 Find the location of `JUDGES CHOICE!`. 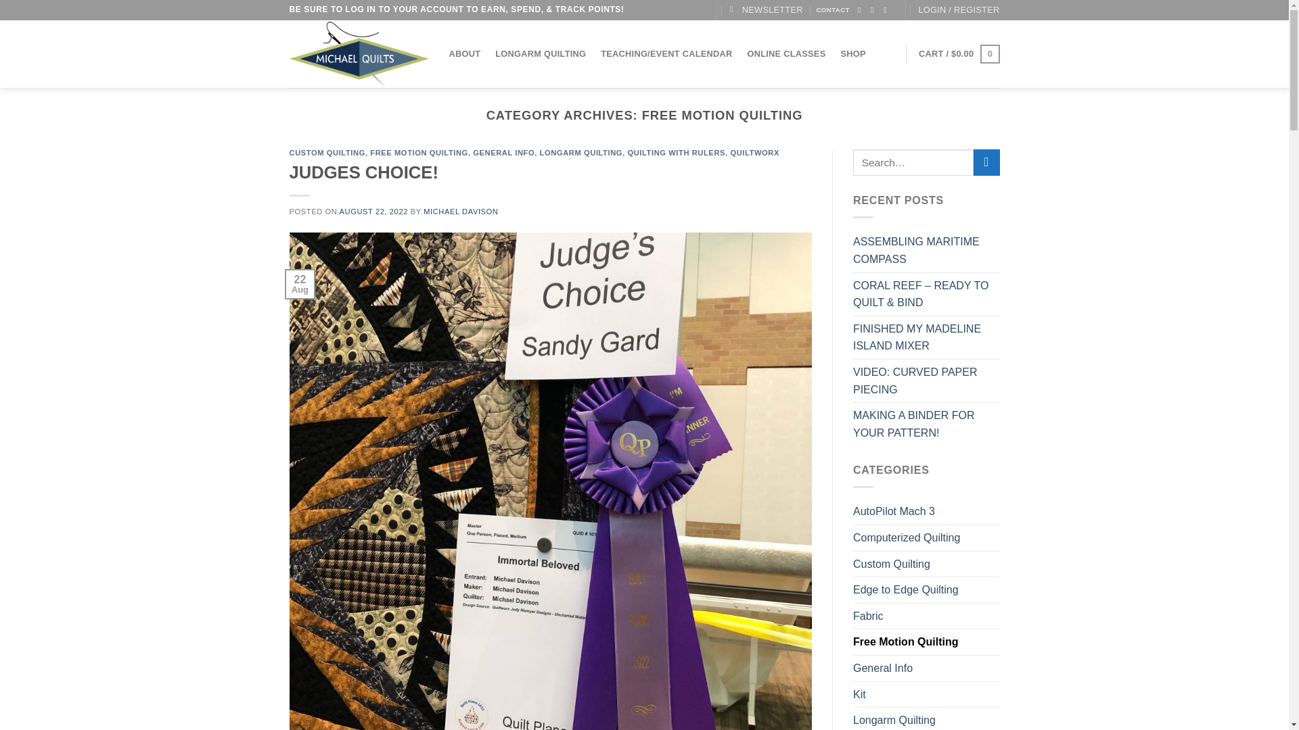

JUDGES CHOICE! is located at coordinates (364, 172).